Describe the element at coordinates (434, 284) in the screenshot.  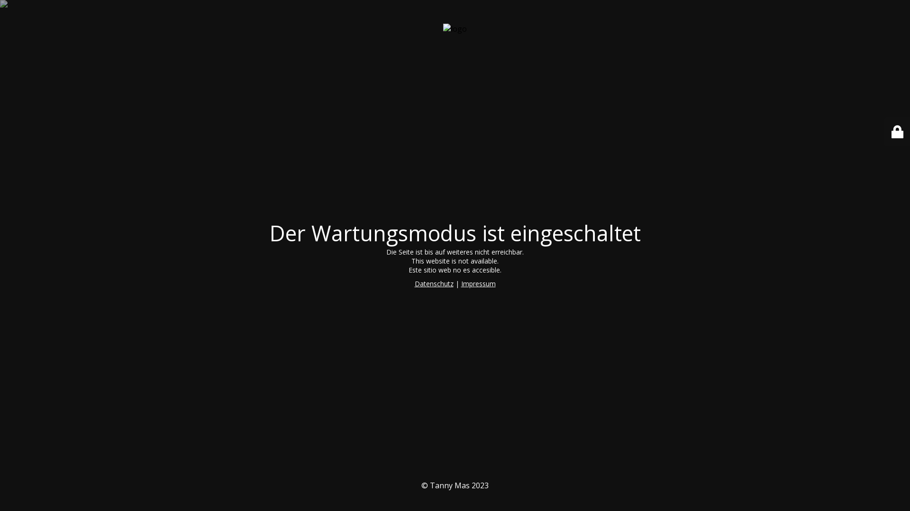
I see `Datenschutz` at that location.